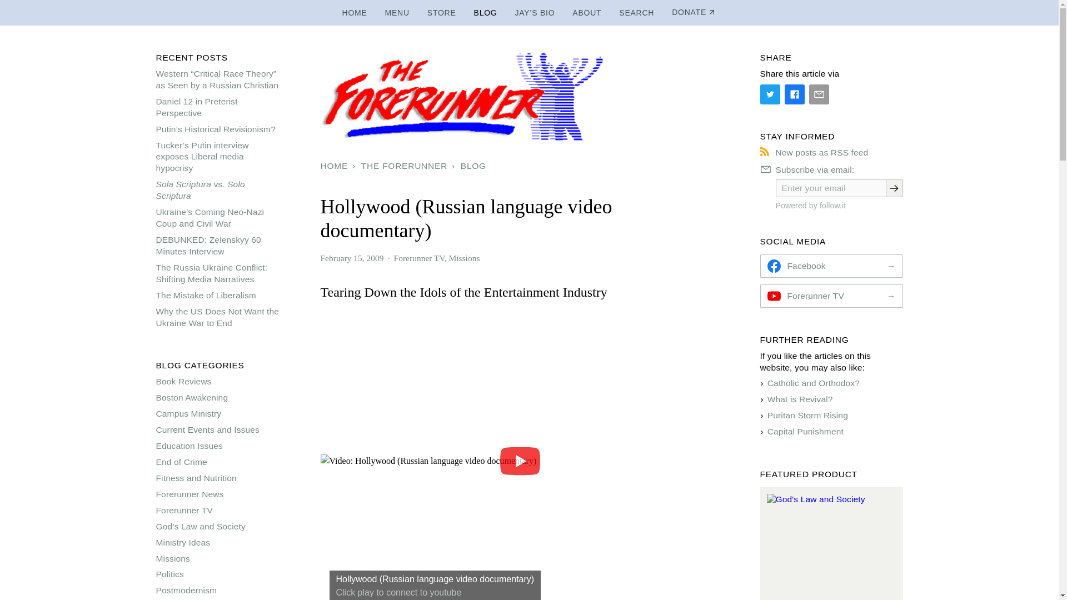 This screenshot has height=600, width=1067. Describe the element at coordinates (636, 13) in the screenshot. I see `Search this site` at that location.